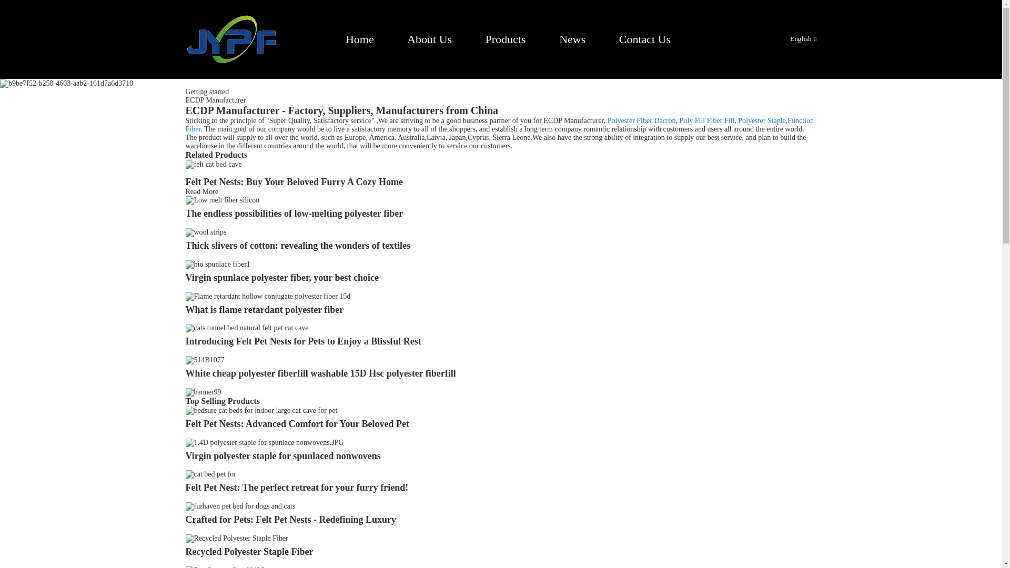  What do you see at coordinates (282, 278) in the screenshot?
I see `Virgin spunlace polyester fiber, your best choice` at bounding box center [282, 278].